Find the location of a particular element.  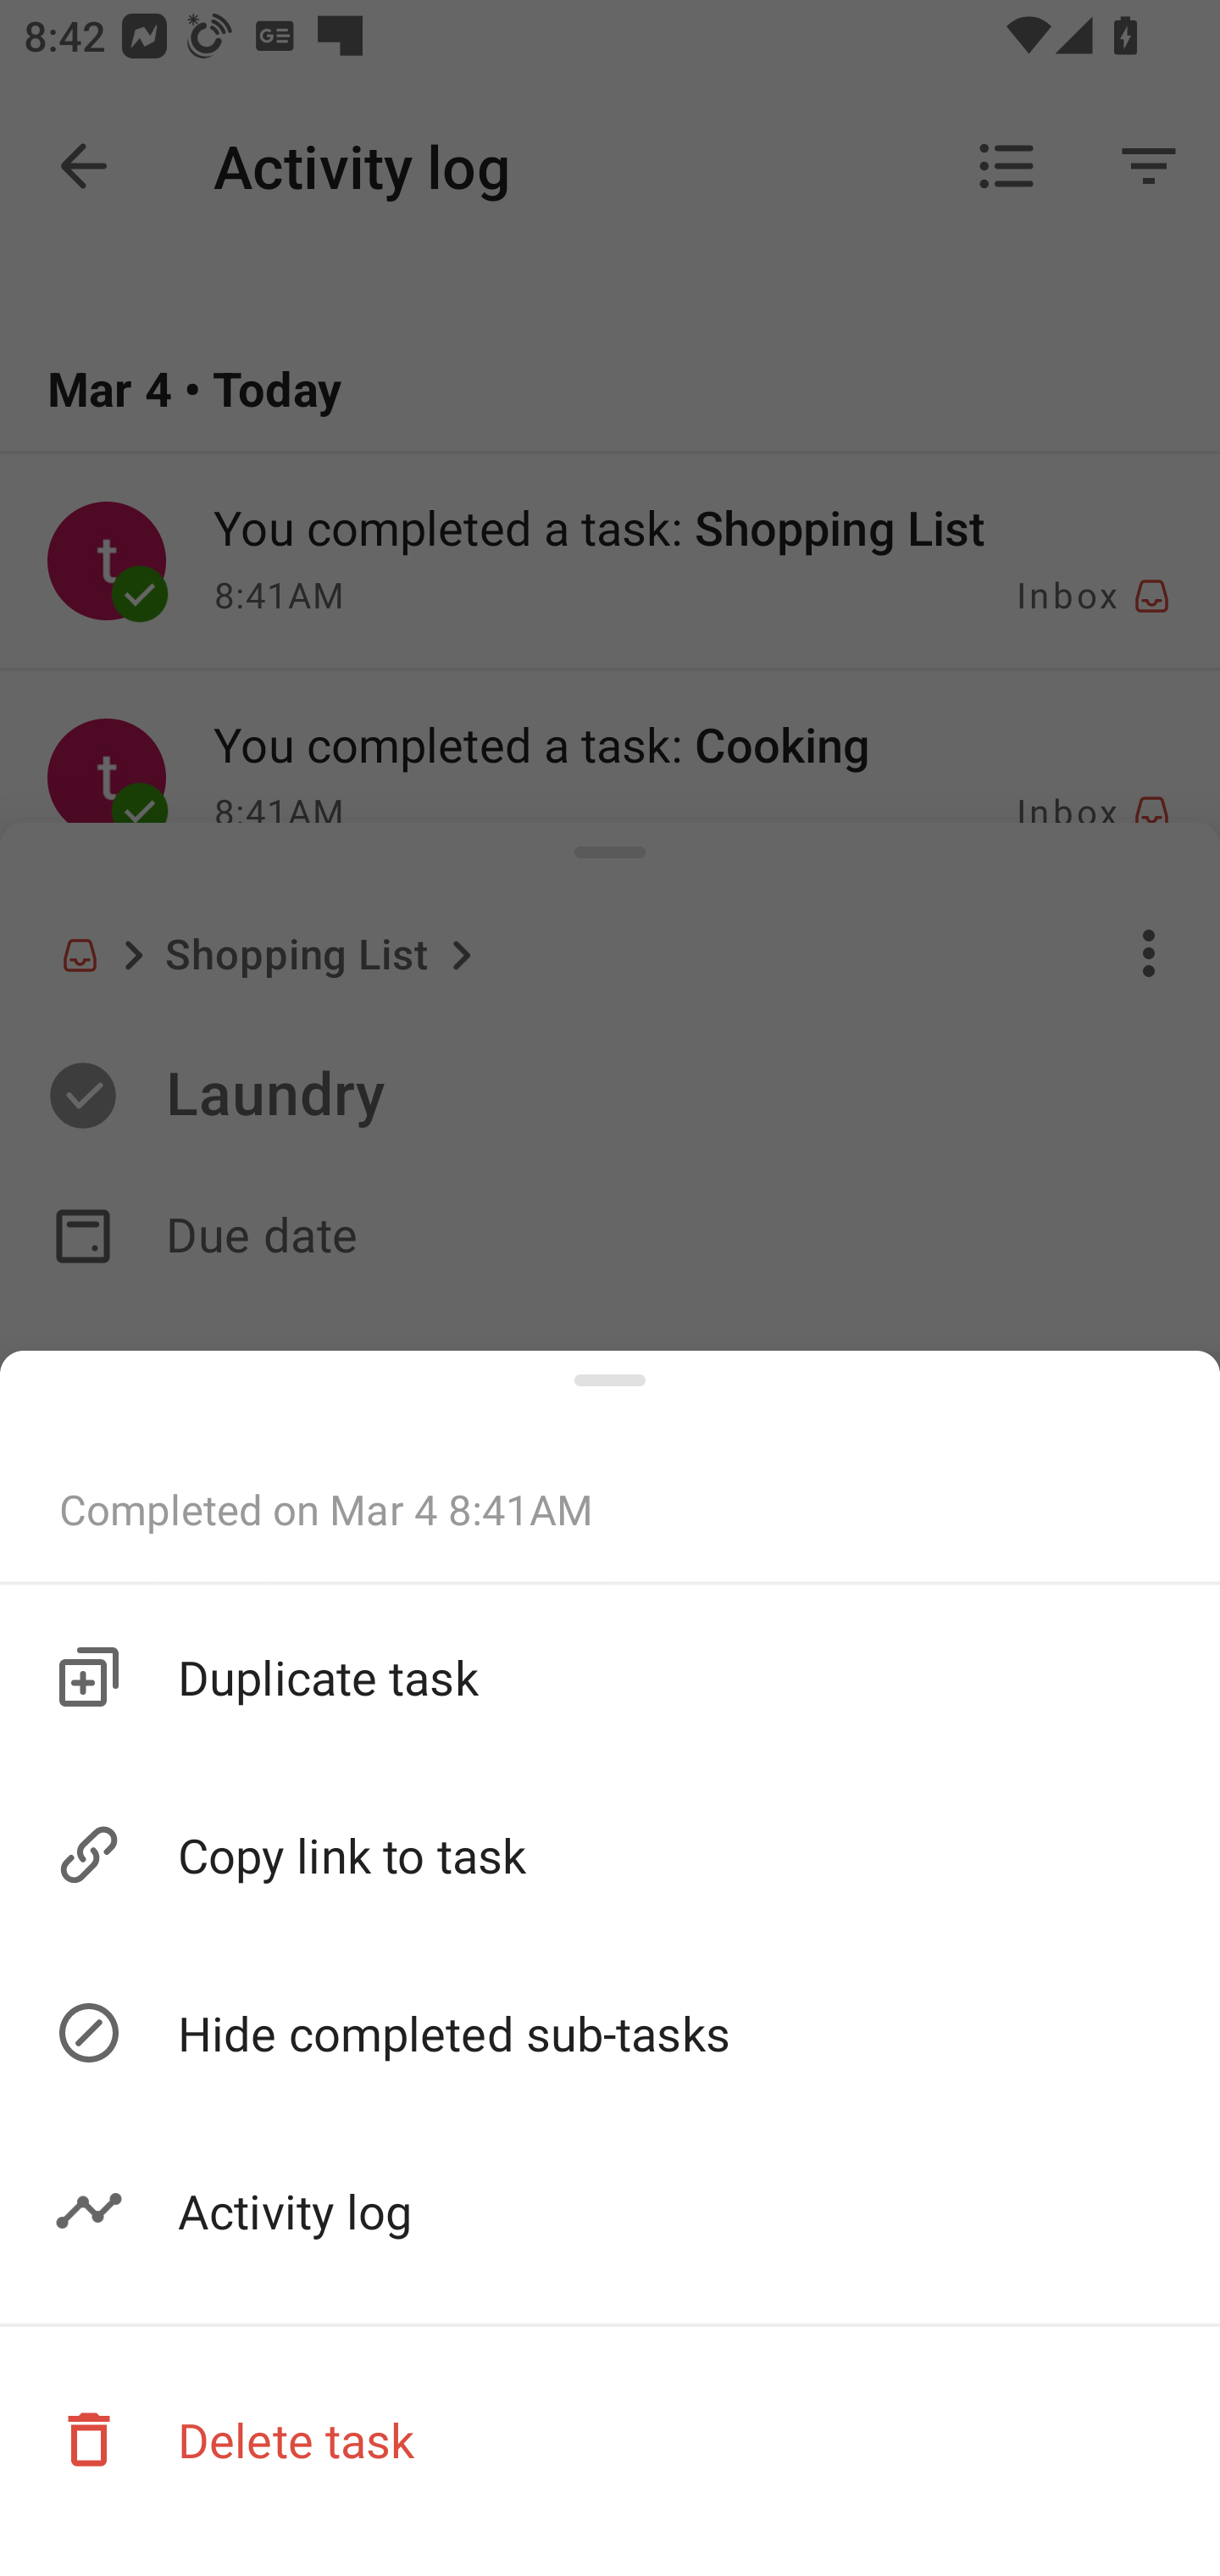

Copy link to task is located at coordinates (610, 1856).